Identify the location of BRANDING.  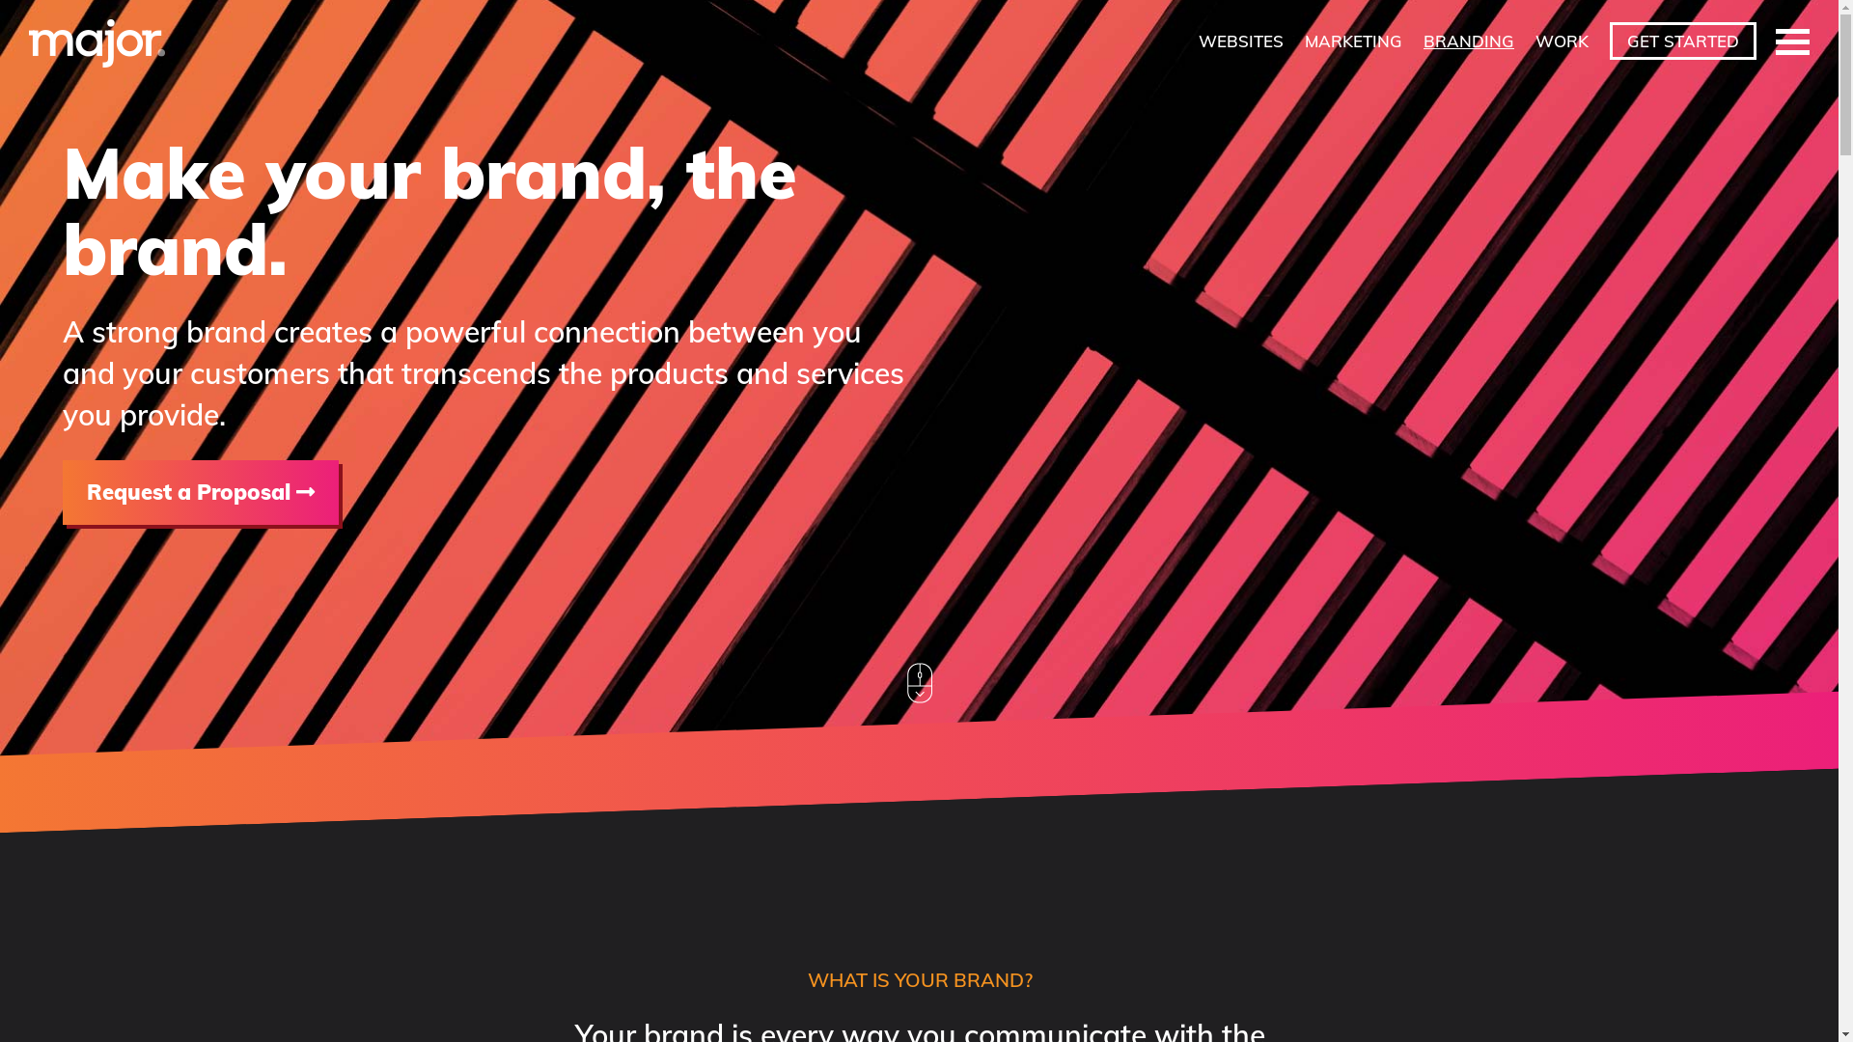
(1469, 41).